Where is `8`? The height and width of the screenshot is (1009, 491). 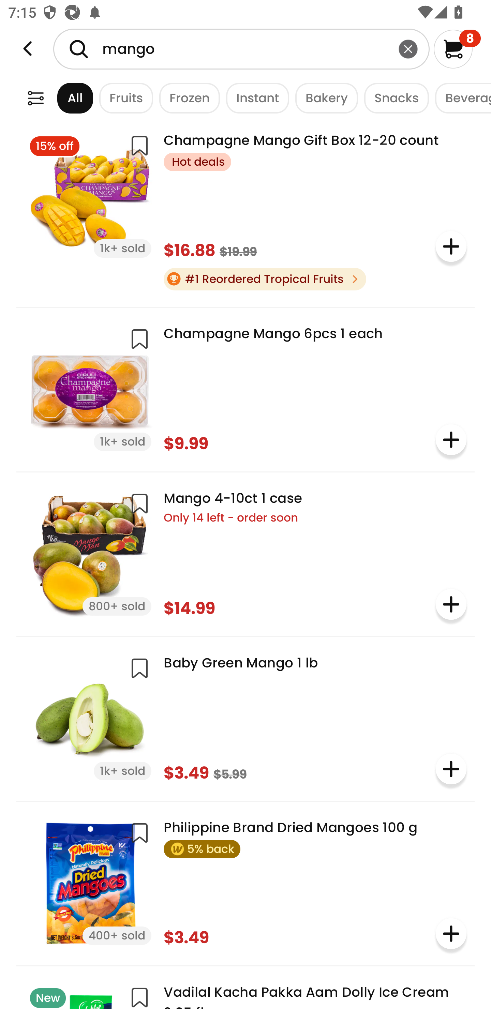
8 is located at coordinates (457, 49).